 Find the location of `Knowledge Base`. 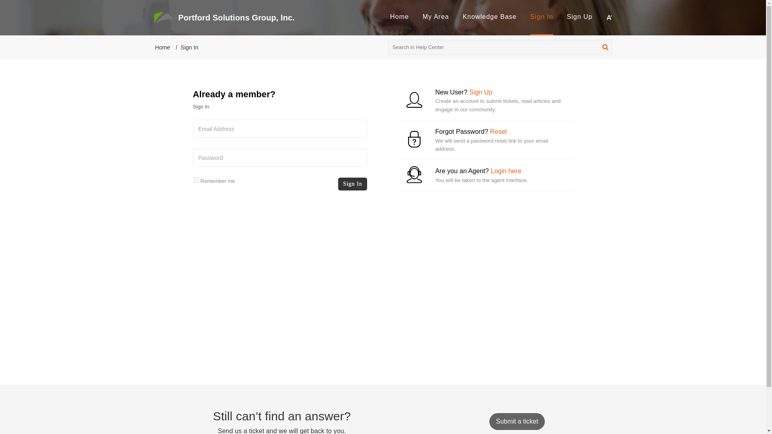

Knowledge Base is located at coordinates (490, 18).